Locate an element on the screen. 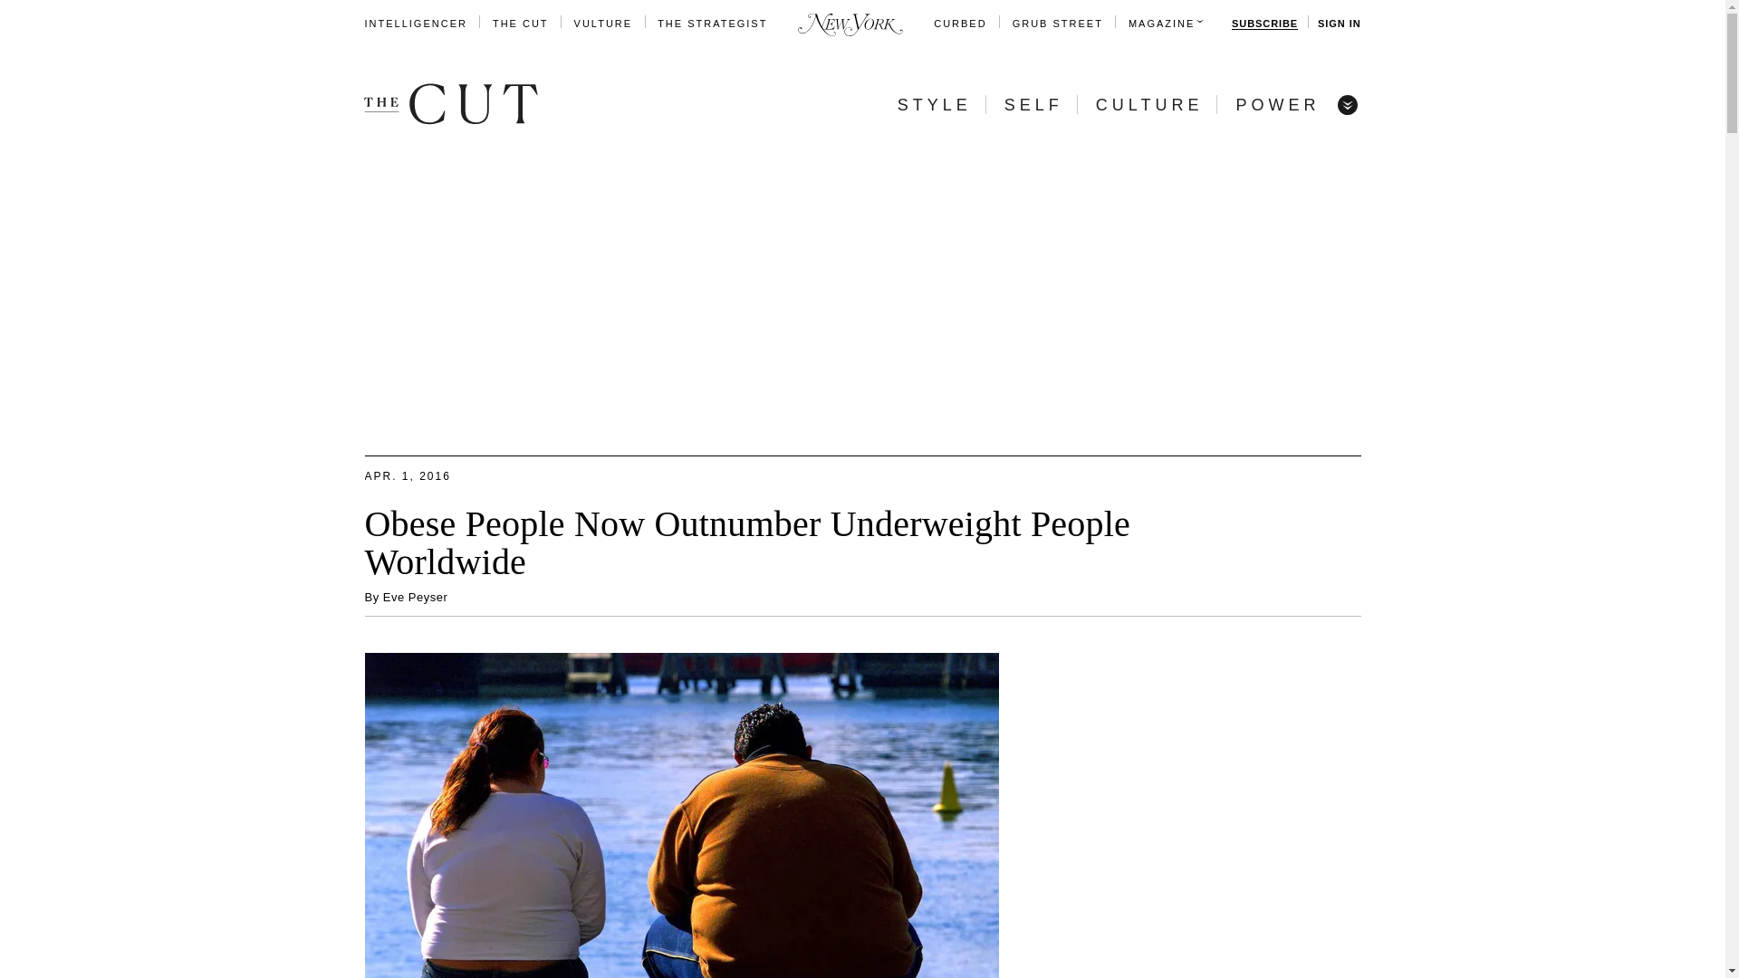  VULTURE is located at coordinates (603, 24).